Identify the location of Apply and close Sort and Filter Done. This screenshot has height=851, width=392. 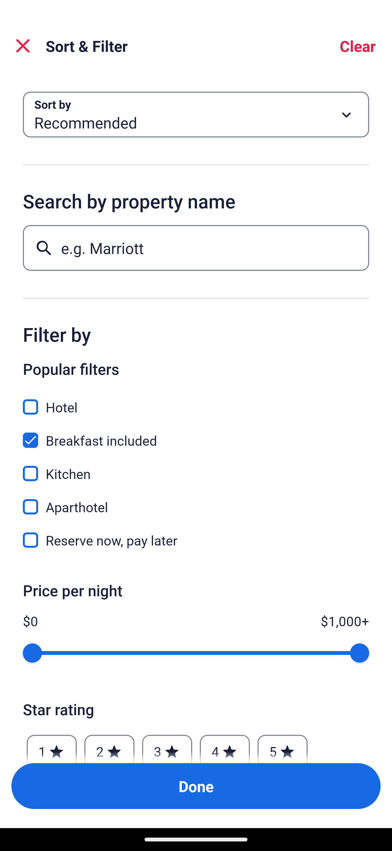
(196, 786).